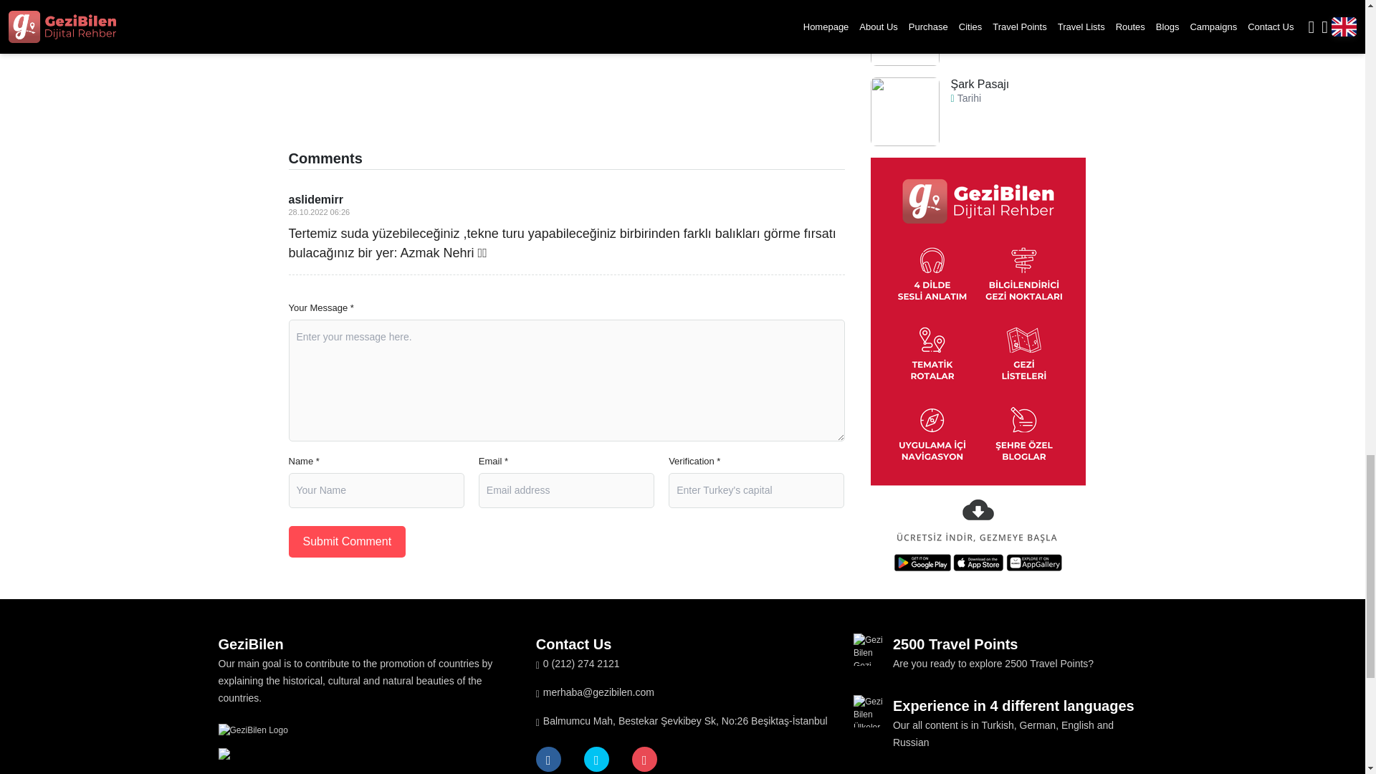 This screenshot has height=774, width=1376. Describe the element at coordinates (364, 761) in the screenshot. I see `GeziBilen Google Play` at that location.